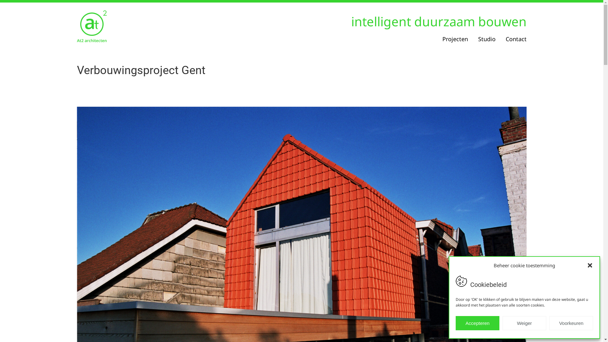 The image size is (608, 342). I want to click on Studio, so click(487, 39).